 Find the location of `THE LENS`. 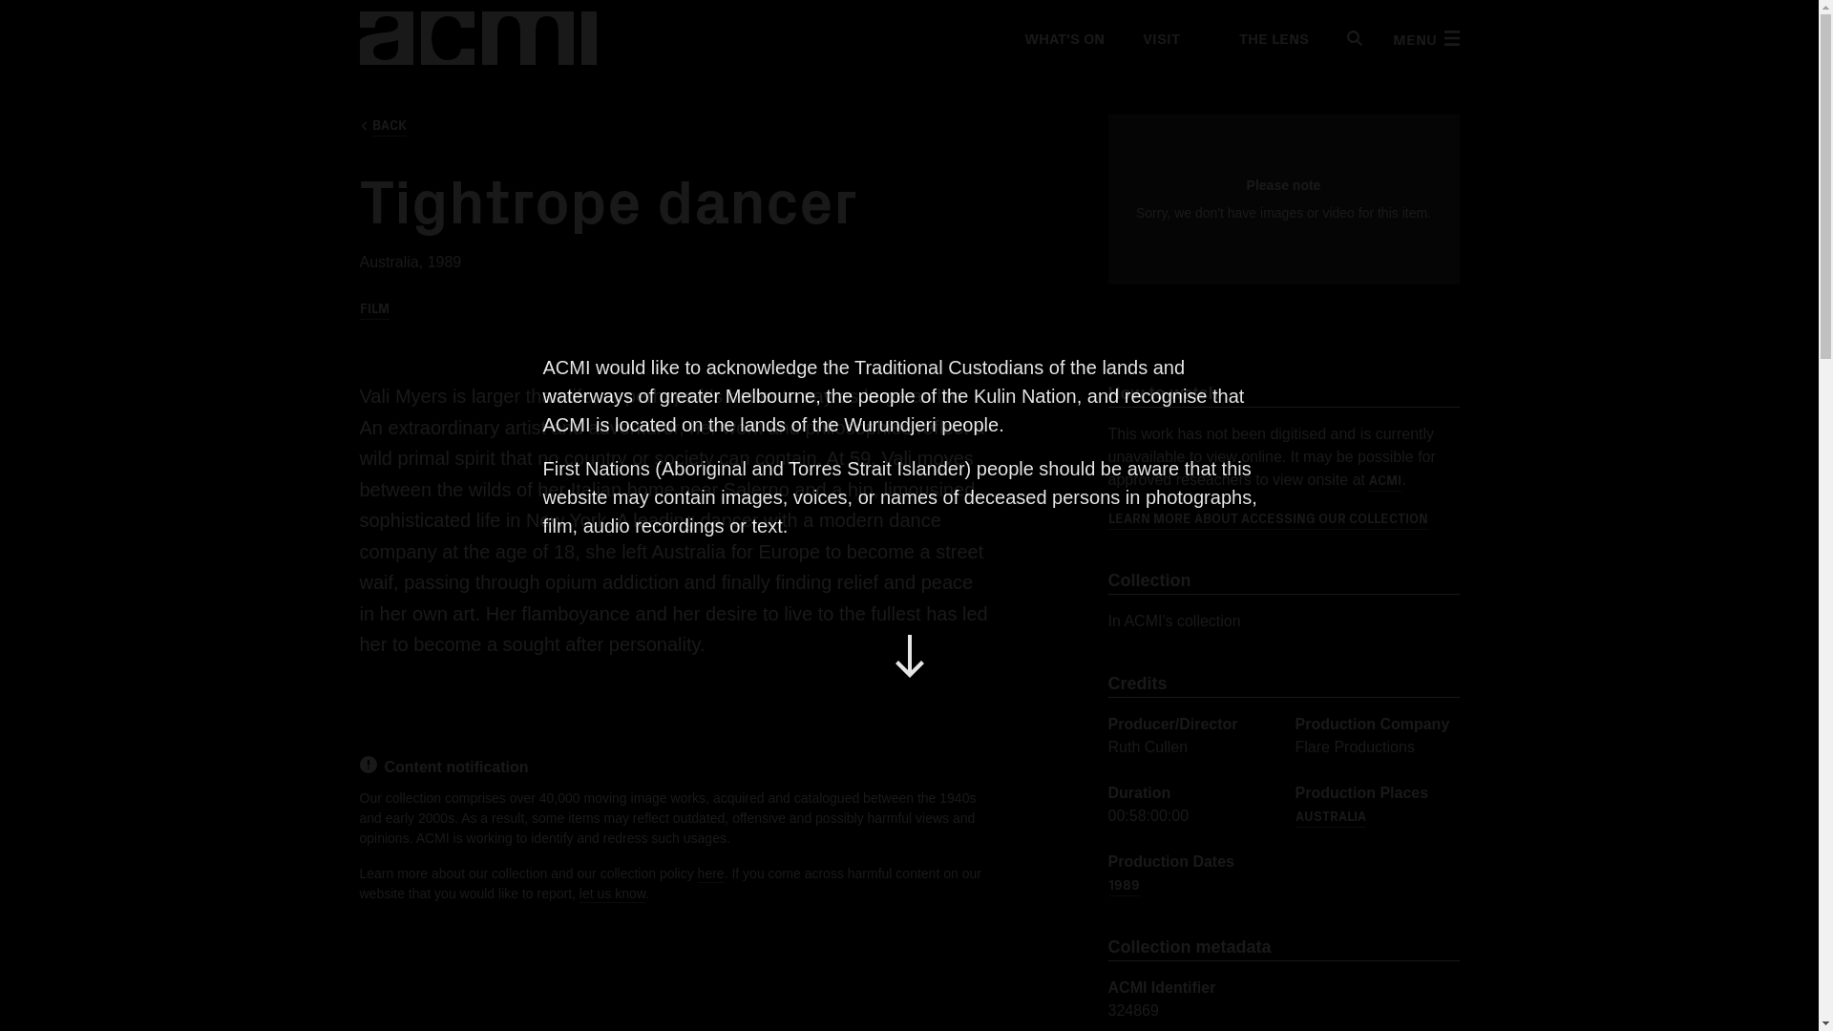

THE LENS is located at coordinates (1263, 38).